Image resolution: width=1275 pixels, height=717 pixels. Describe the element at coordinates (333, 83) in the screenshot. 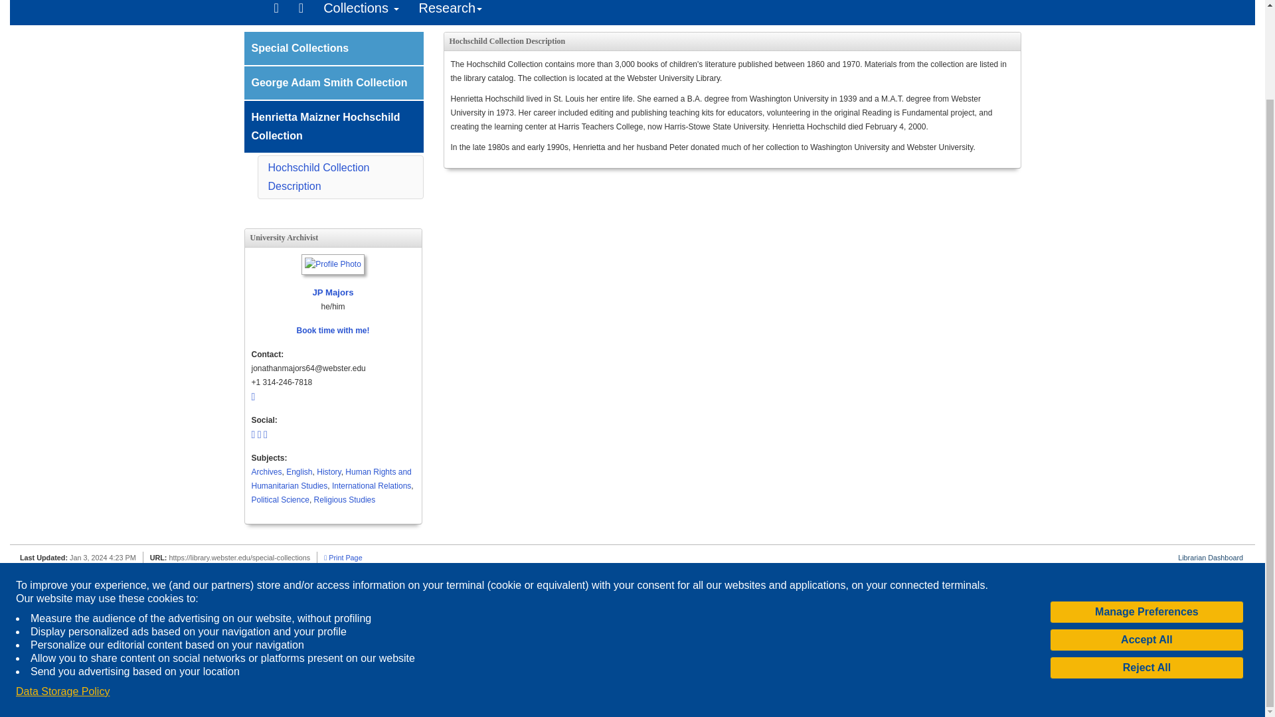

I see `George Adam Smith Collection` at that location.